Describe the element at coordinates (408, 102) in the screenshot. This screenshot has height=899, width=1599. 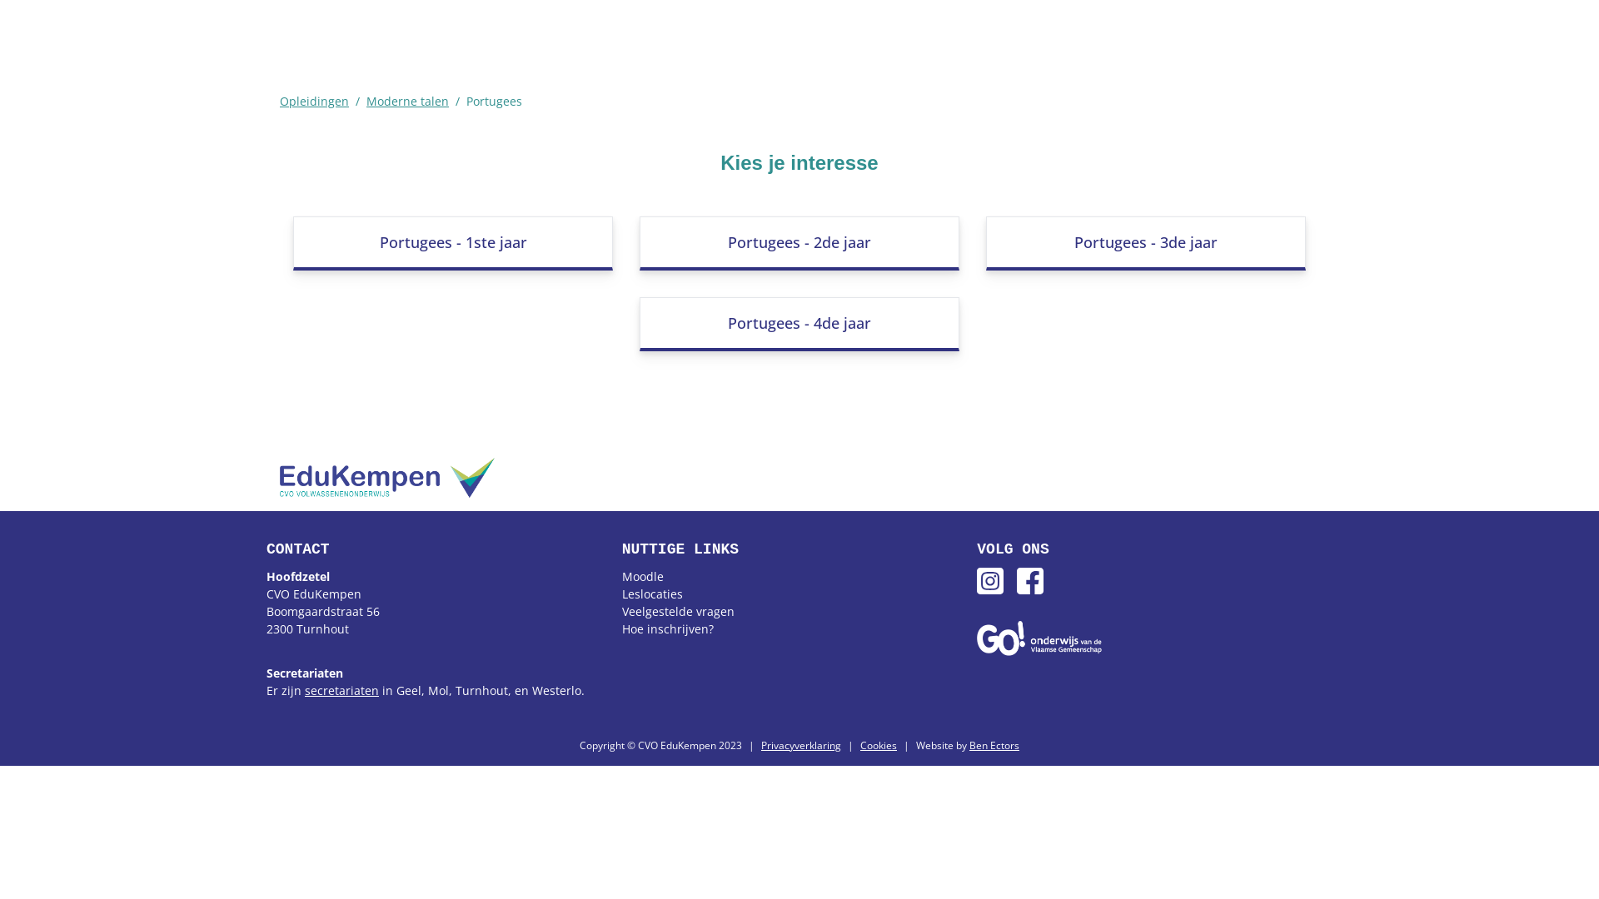
I see `Moderne talen` at that location.